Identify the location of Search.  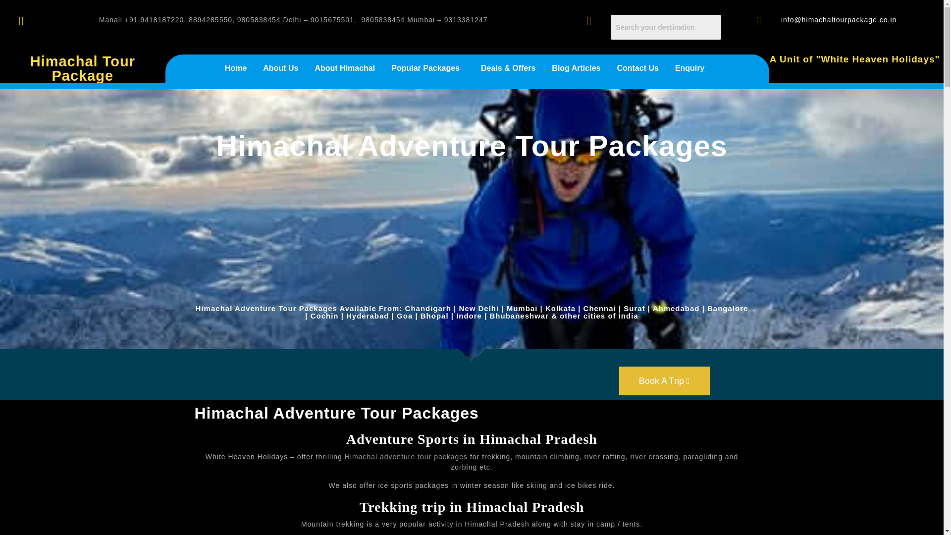
(666, 27).